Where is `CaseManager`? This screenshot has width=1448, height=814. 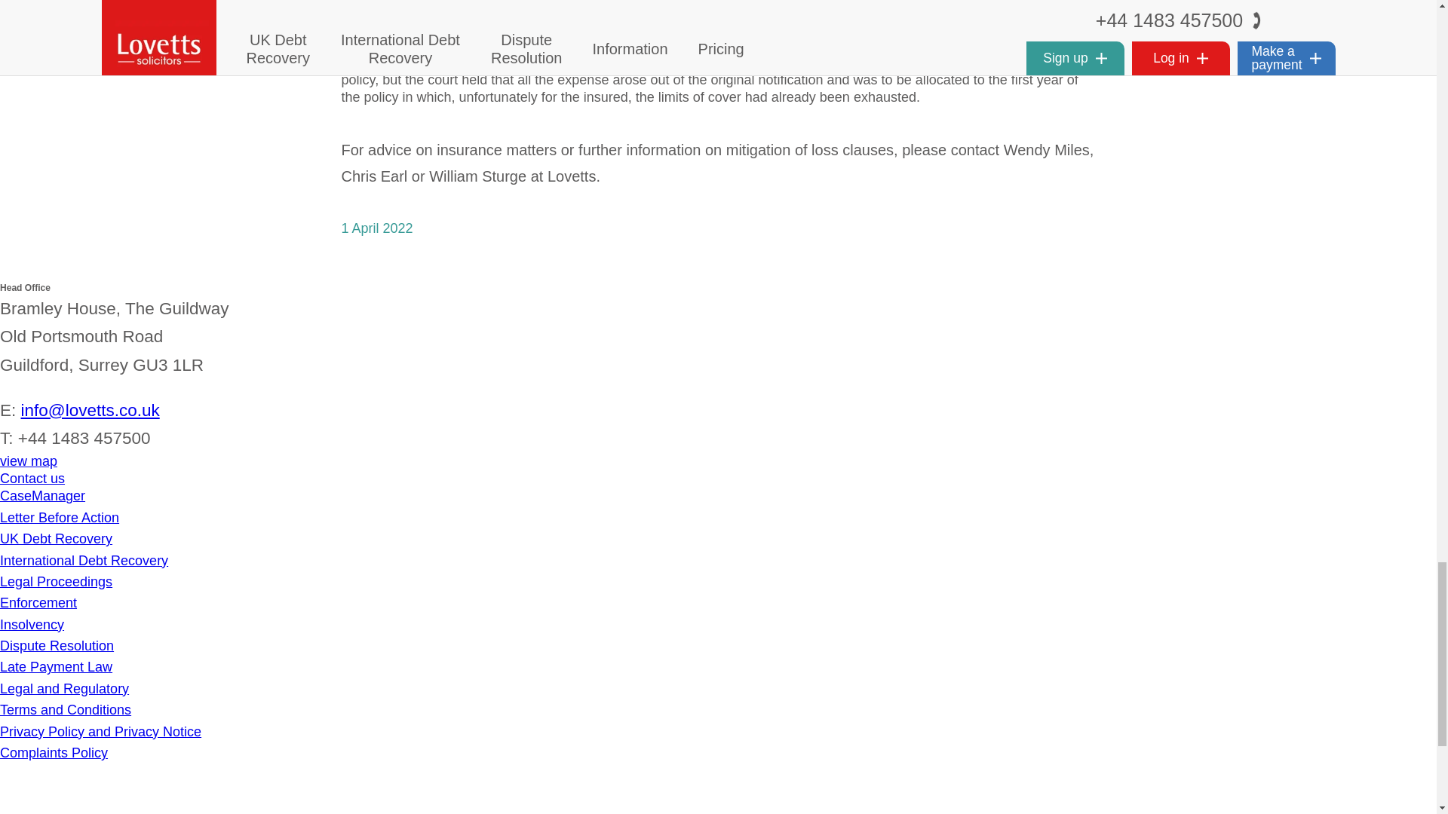 CaseManager is located at coordinates (42, 496).